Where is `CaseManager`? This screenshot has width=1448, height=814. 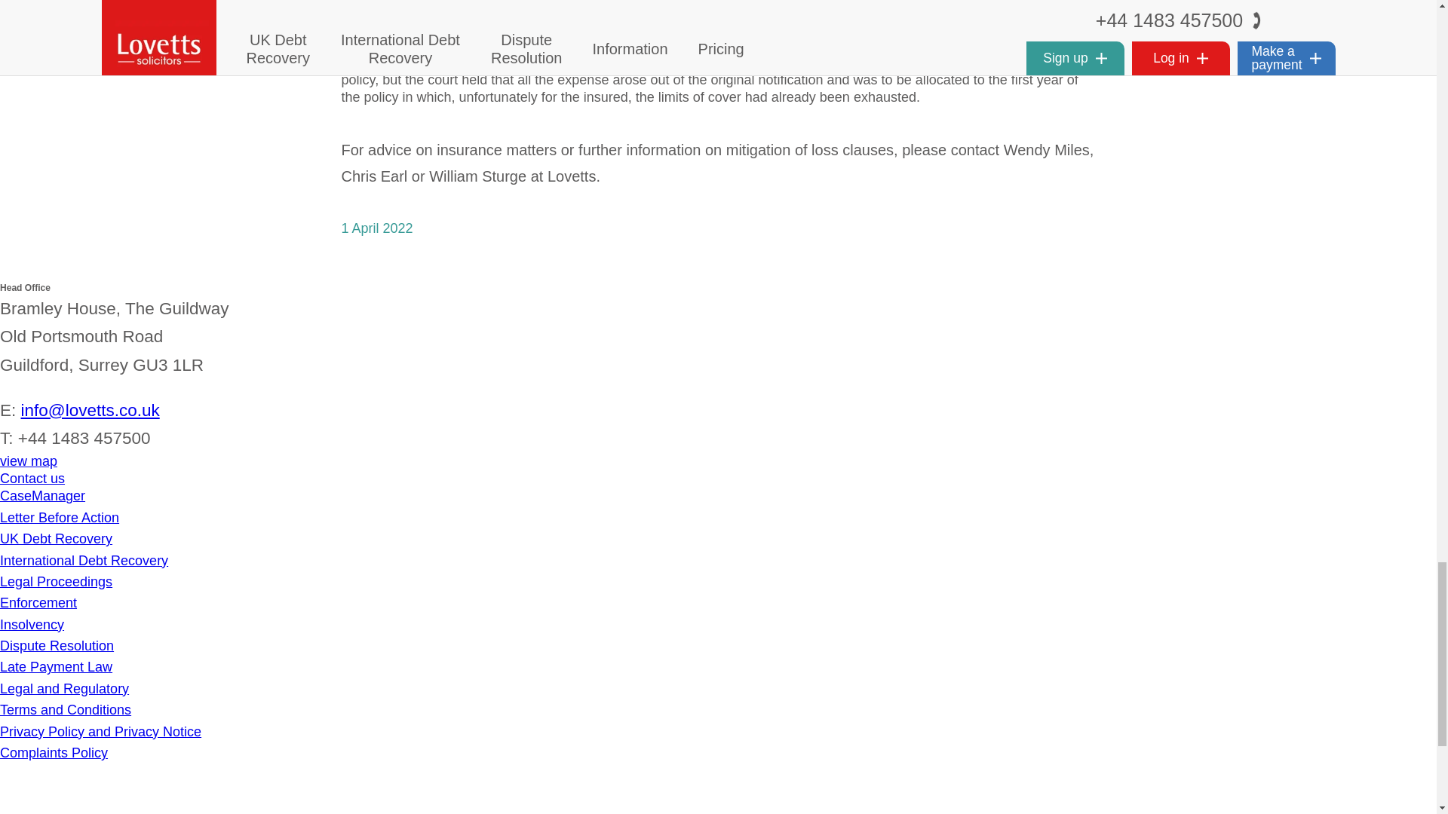 CaseManager is located at coordinates (42, 496).